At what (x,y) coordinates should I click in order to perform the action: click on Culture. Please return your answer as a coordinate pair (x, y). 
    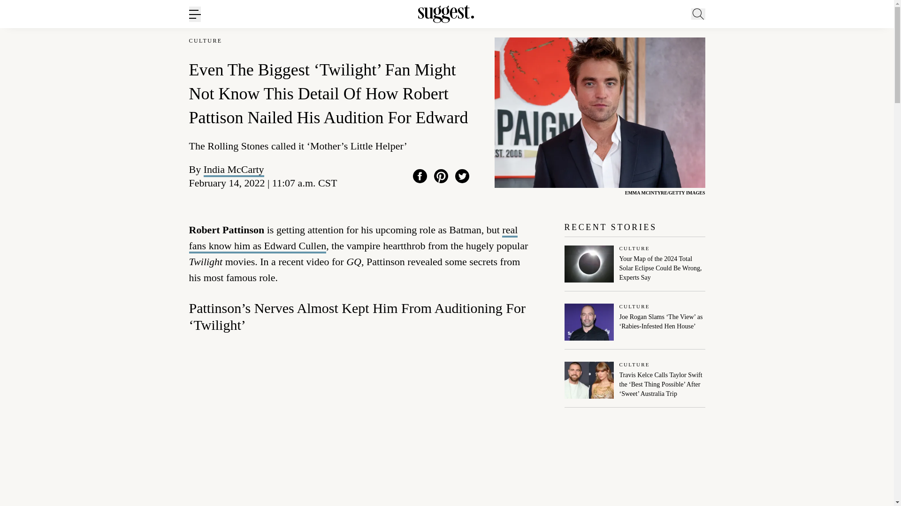
    Looking at the image, I should click on (663, 365).